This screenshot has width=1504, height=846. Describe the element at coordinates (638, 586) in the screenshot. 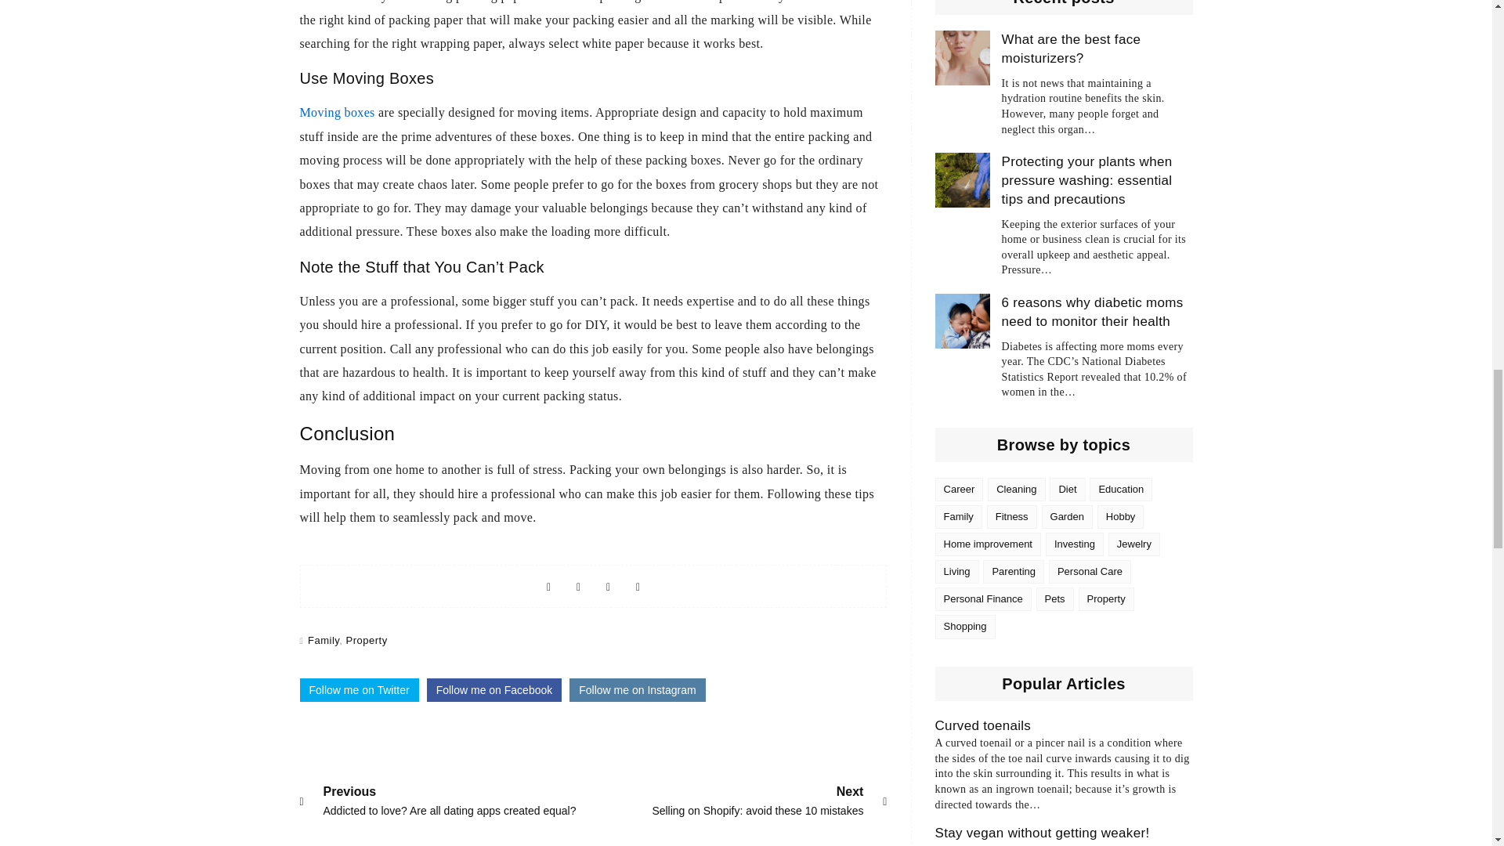

I see `Follow me on Twitter` at that location.